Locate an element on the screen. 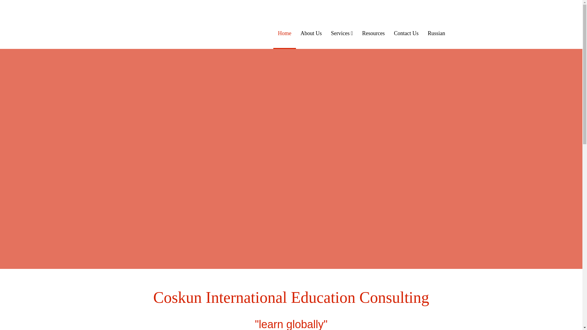  Services is located at coordinates (342, 33).